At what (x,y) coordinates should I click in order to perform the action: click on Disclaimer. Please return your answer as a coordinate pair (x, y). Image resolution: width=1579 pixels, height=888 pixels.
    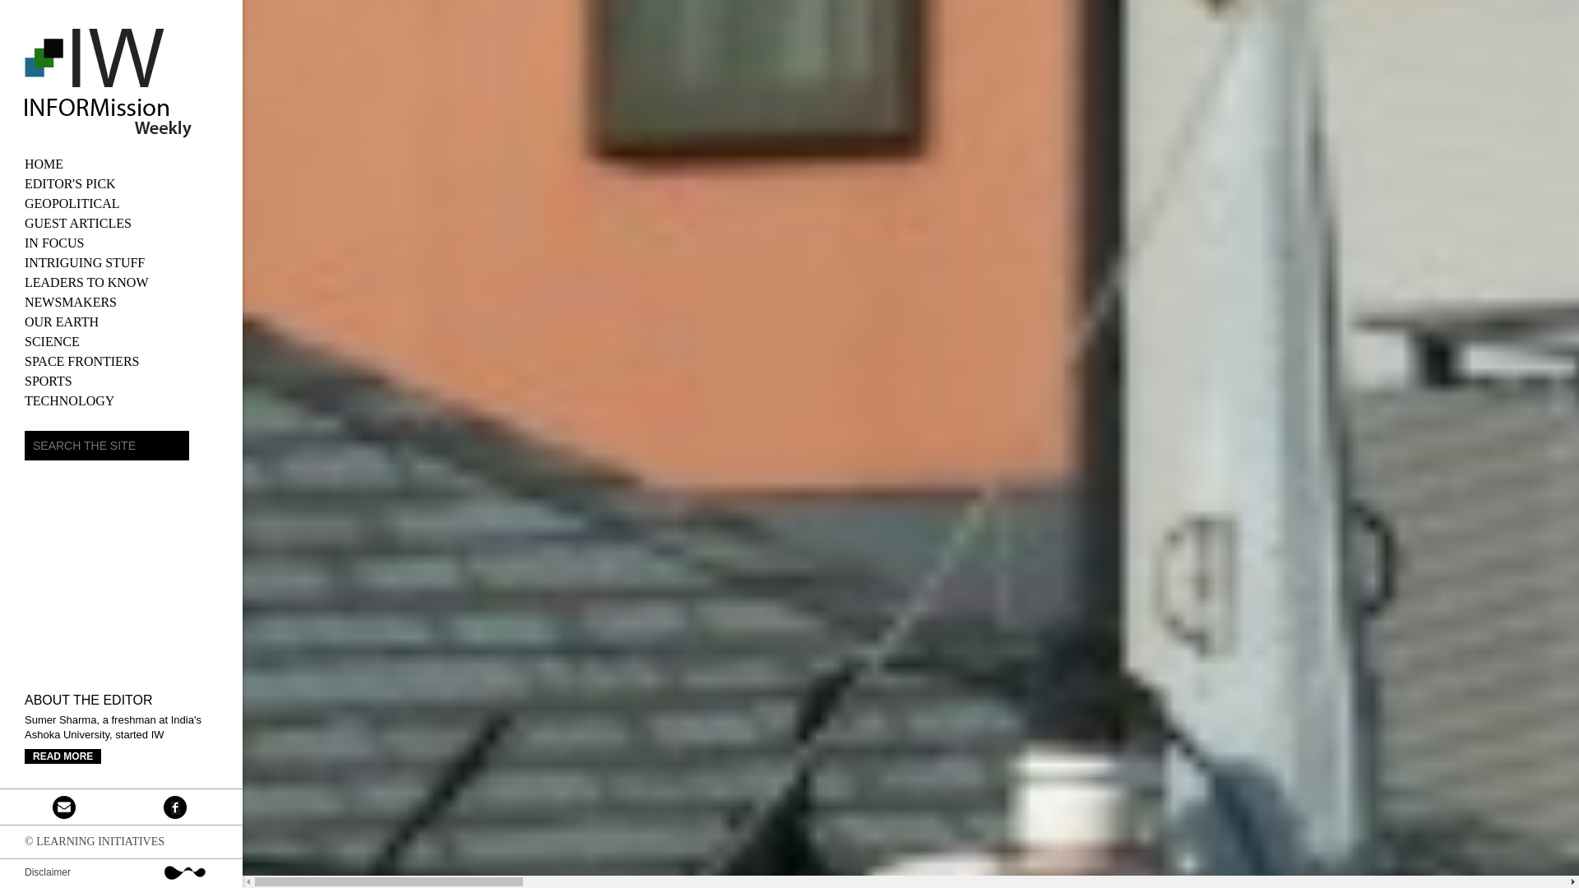
    Looking at the image, I should click on (48, 872).